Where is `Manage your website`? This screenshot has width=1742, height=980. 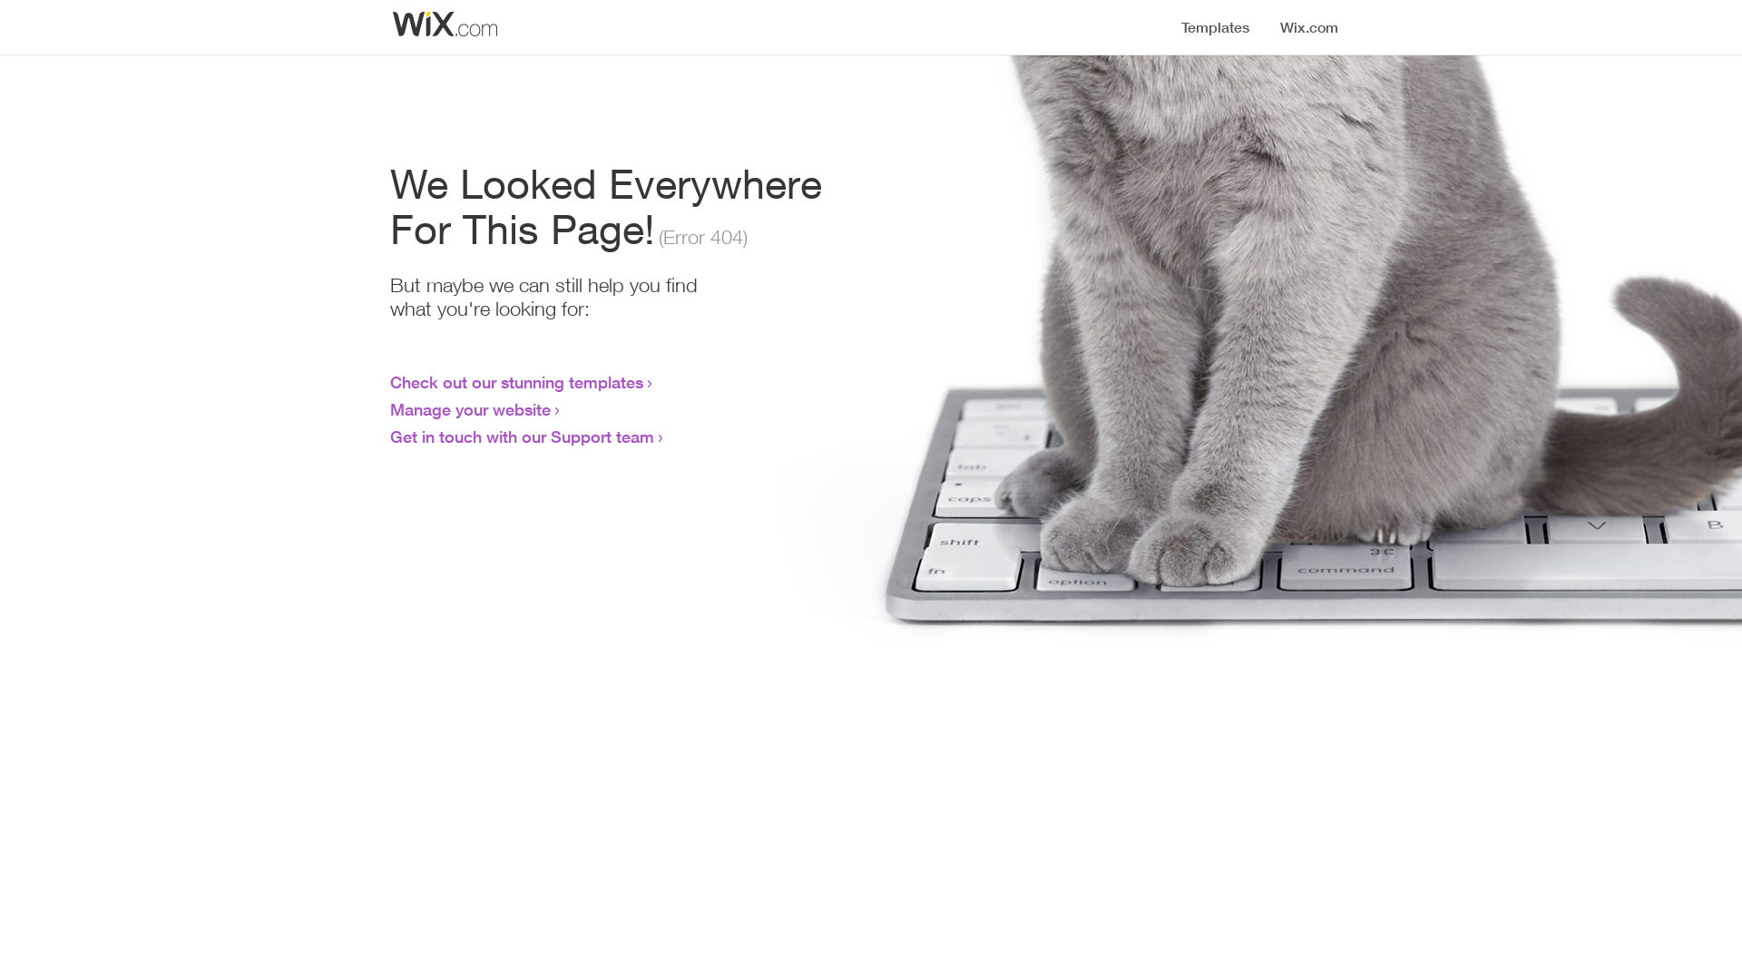 Manage your website is located at coordinates (470, 409).